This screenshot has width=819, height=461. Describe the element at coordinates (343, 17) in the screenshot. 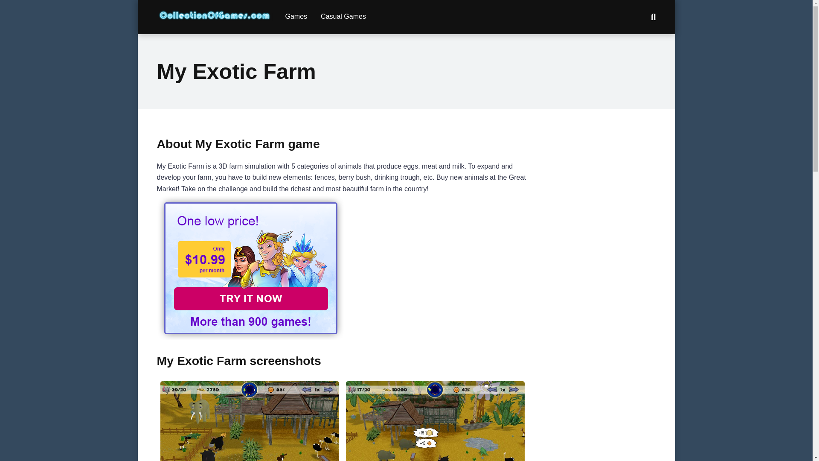

I see `Casual Games` at that location.